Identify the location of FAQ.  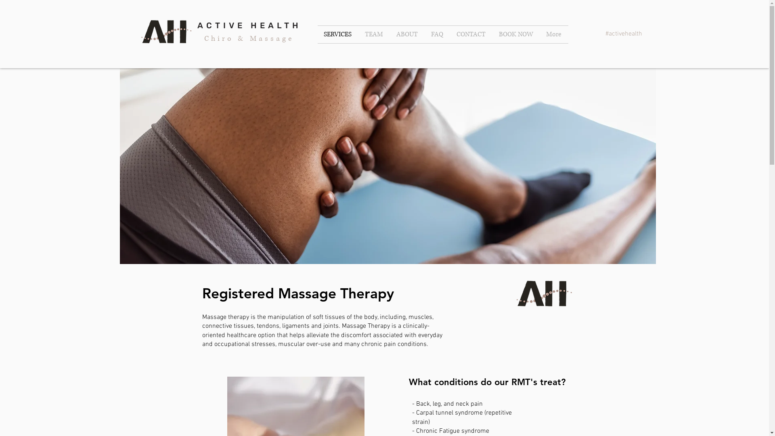
(438, 35).